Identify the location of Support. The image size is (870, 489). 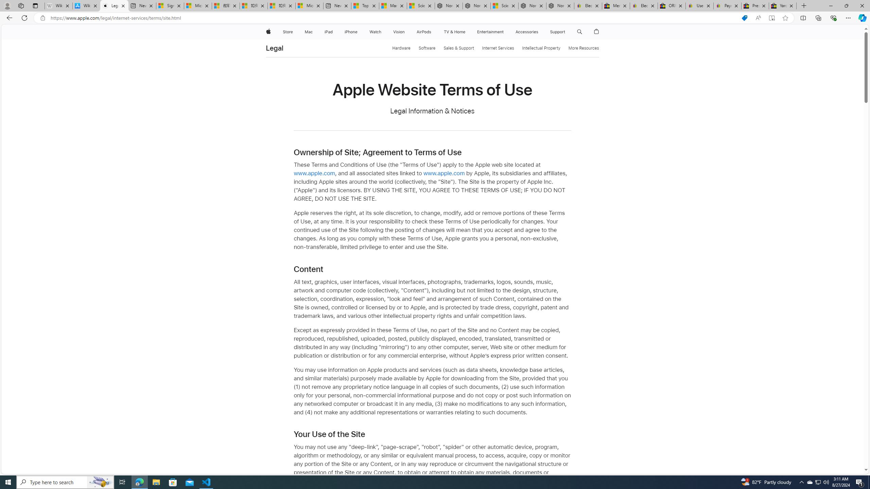
(557, 32).